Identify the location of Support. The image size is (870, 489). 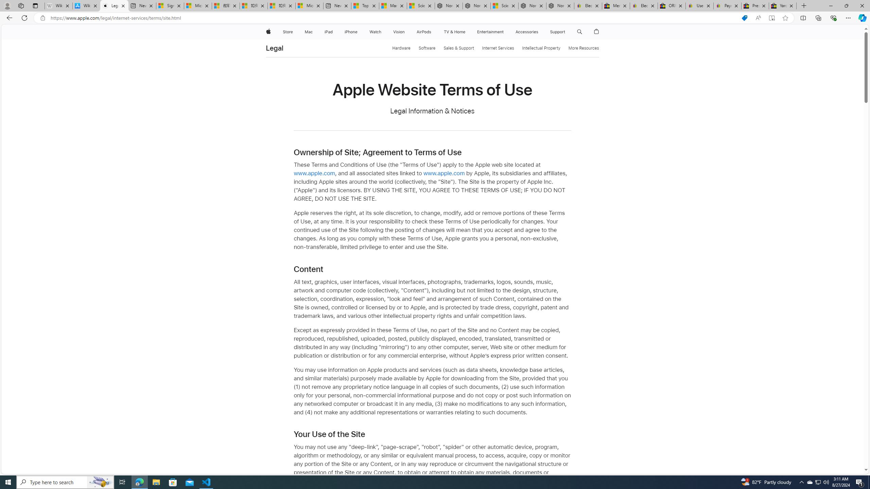
(557, 32).